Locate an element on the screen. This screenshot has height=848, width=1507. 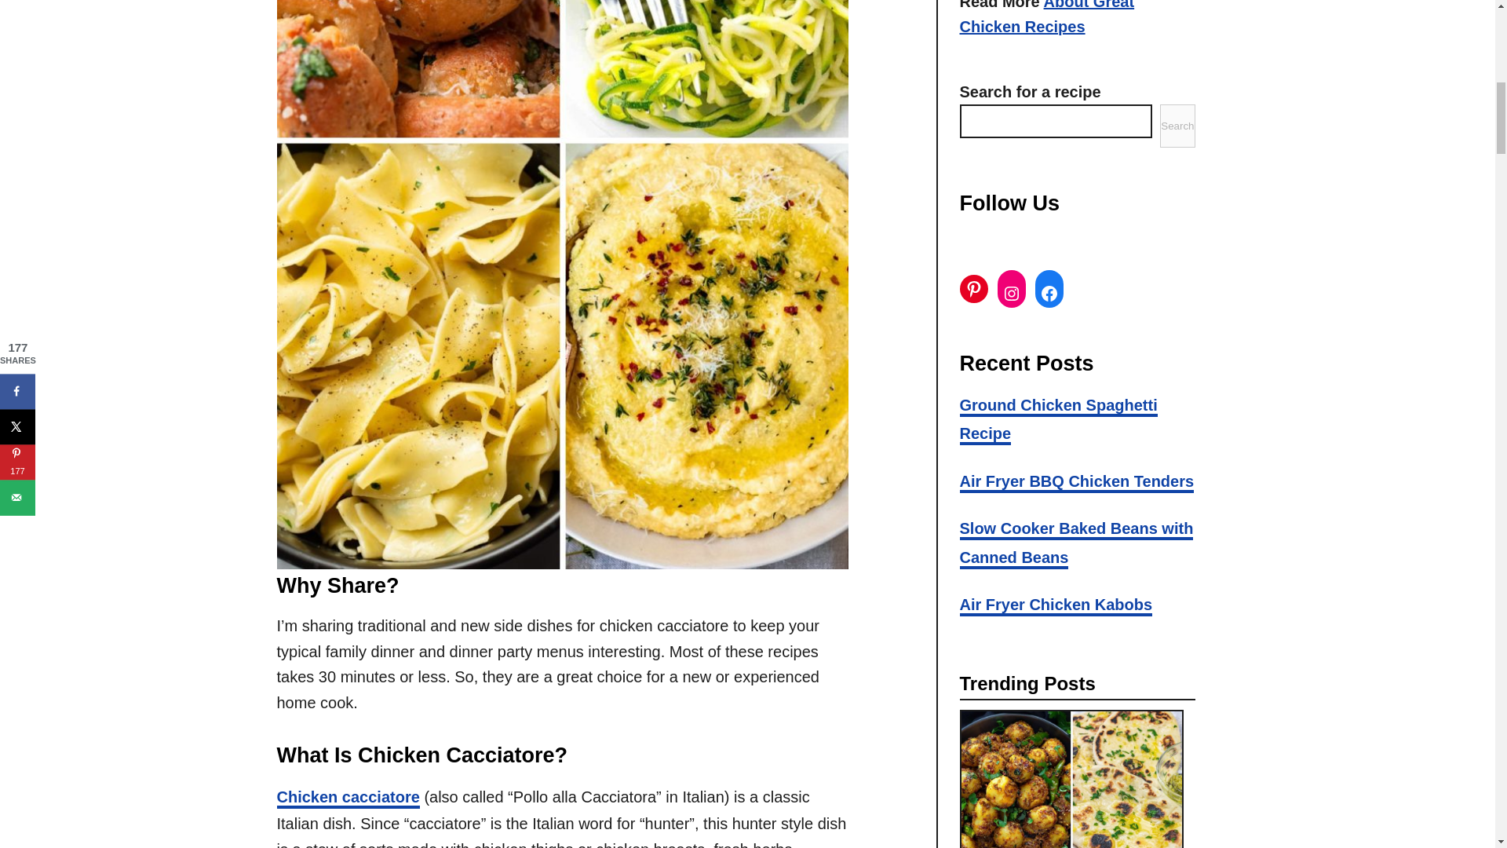
Chicken cacciatore is located at coordinates (347, 799).